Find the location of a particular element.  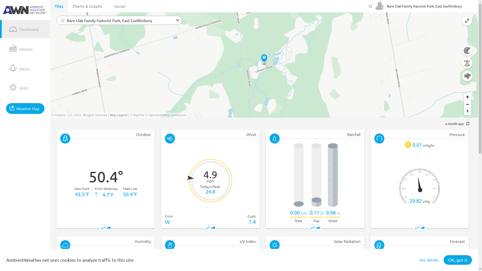

Add Device is located at coordinates (25, 256).